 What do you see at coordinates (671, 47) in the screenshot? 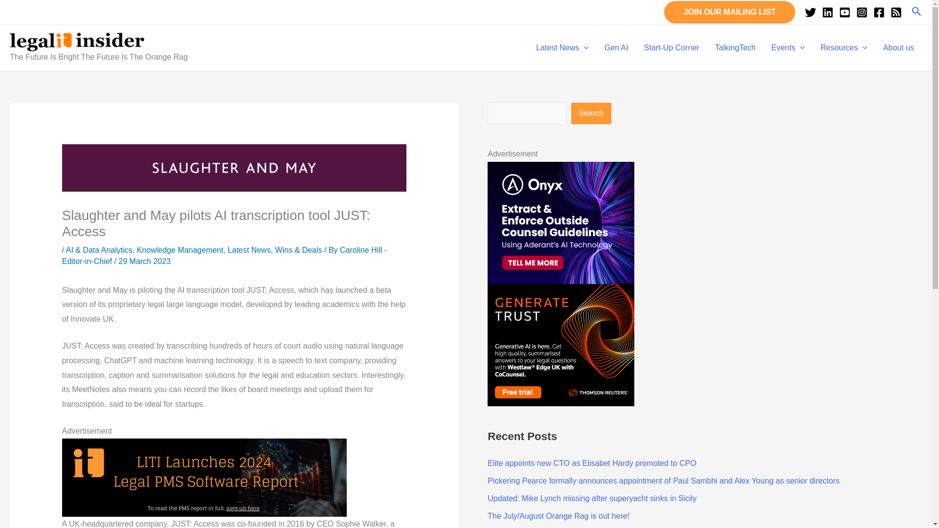
I see `Start-Up Corner` at bounding box center [671, 47].